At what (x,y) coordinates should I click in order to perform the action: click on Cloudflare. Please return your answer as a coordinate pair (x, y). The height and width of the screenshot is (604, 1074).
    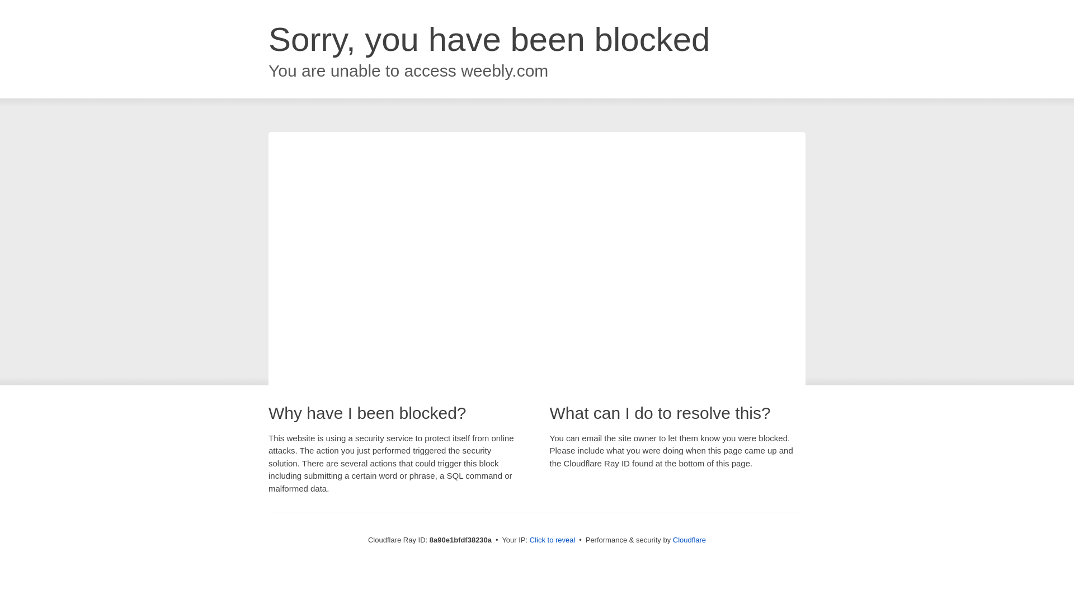
    Looking at the image, I should click on (689, 540).